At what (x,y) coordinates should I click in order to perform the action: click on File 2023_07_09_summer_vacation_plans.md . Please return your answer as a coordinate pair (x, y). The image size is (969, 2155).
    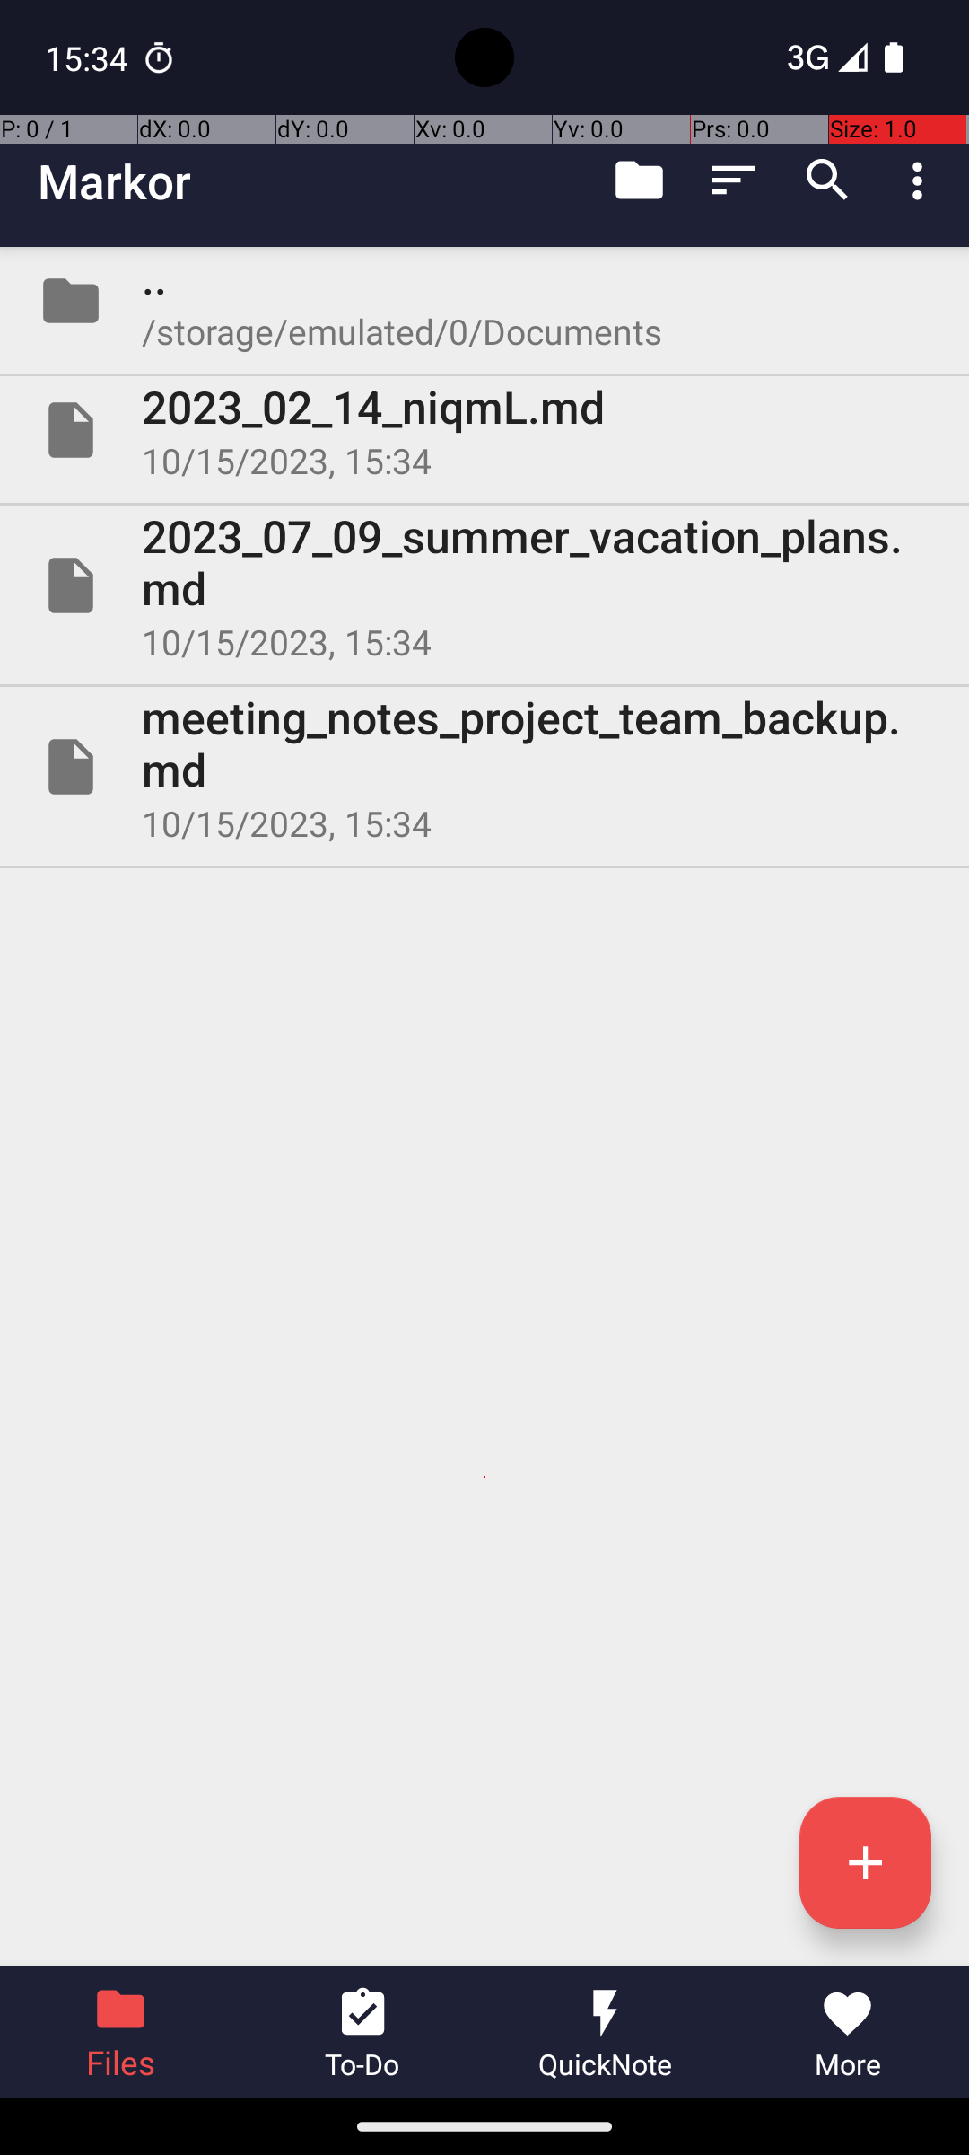
    Looking at the image, I should click on (484, 585).